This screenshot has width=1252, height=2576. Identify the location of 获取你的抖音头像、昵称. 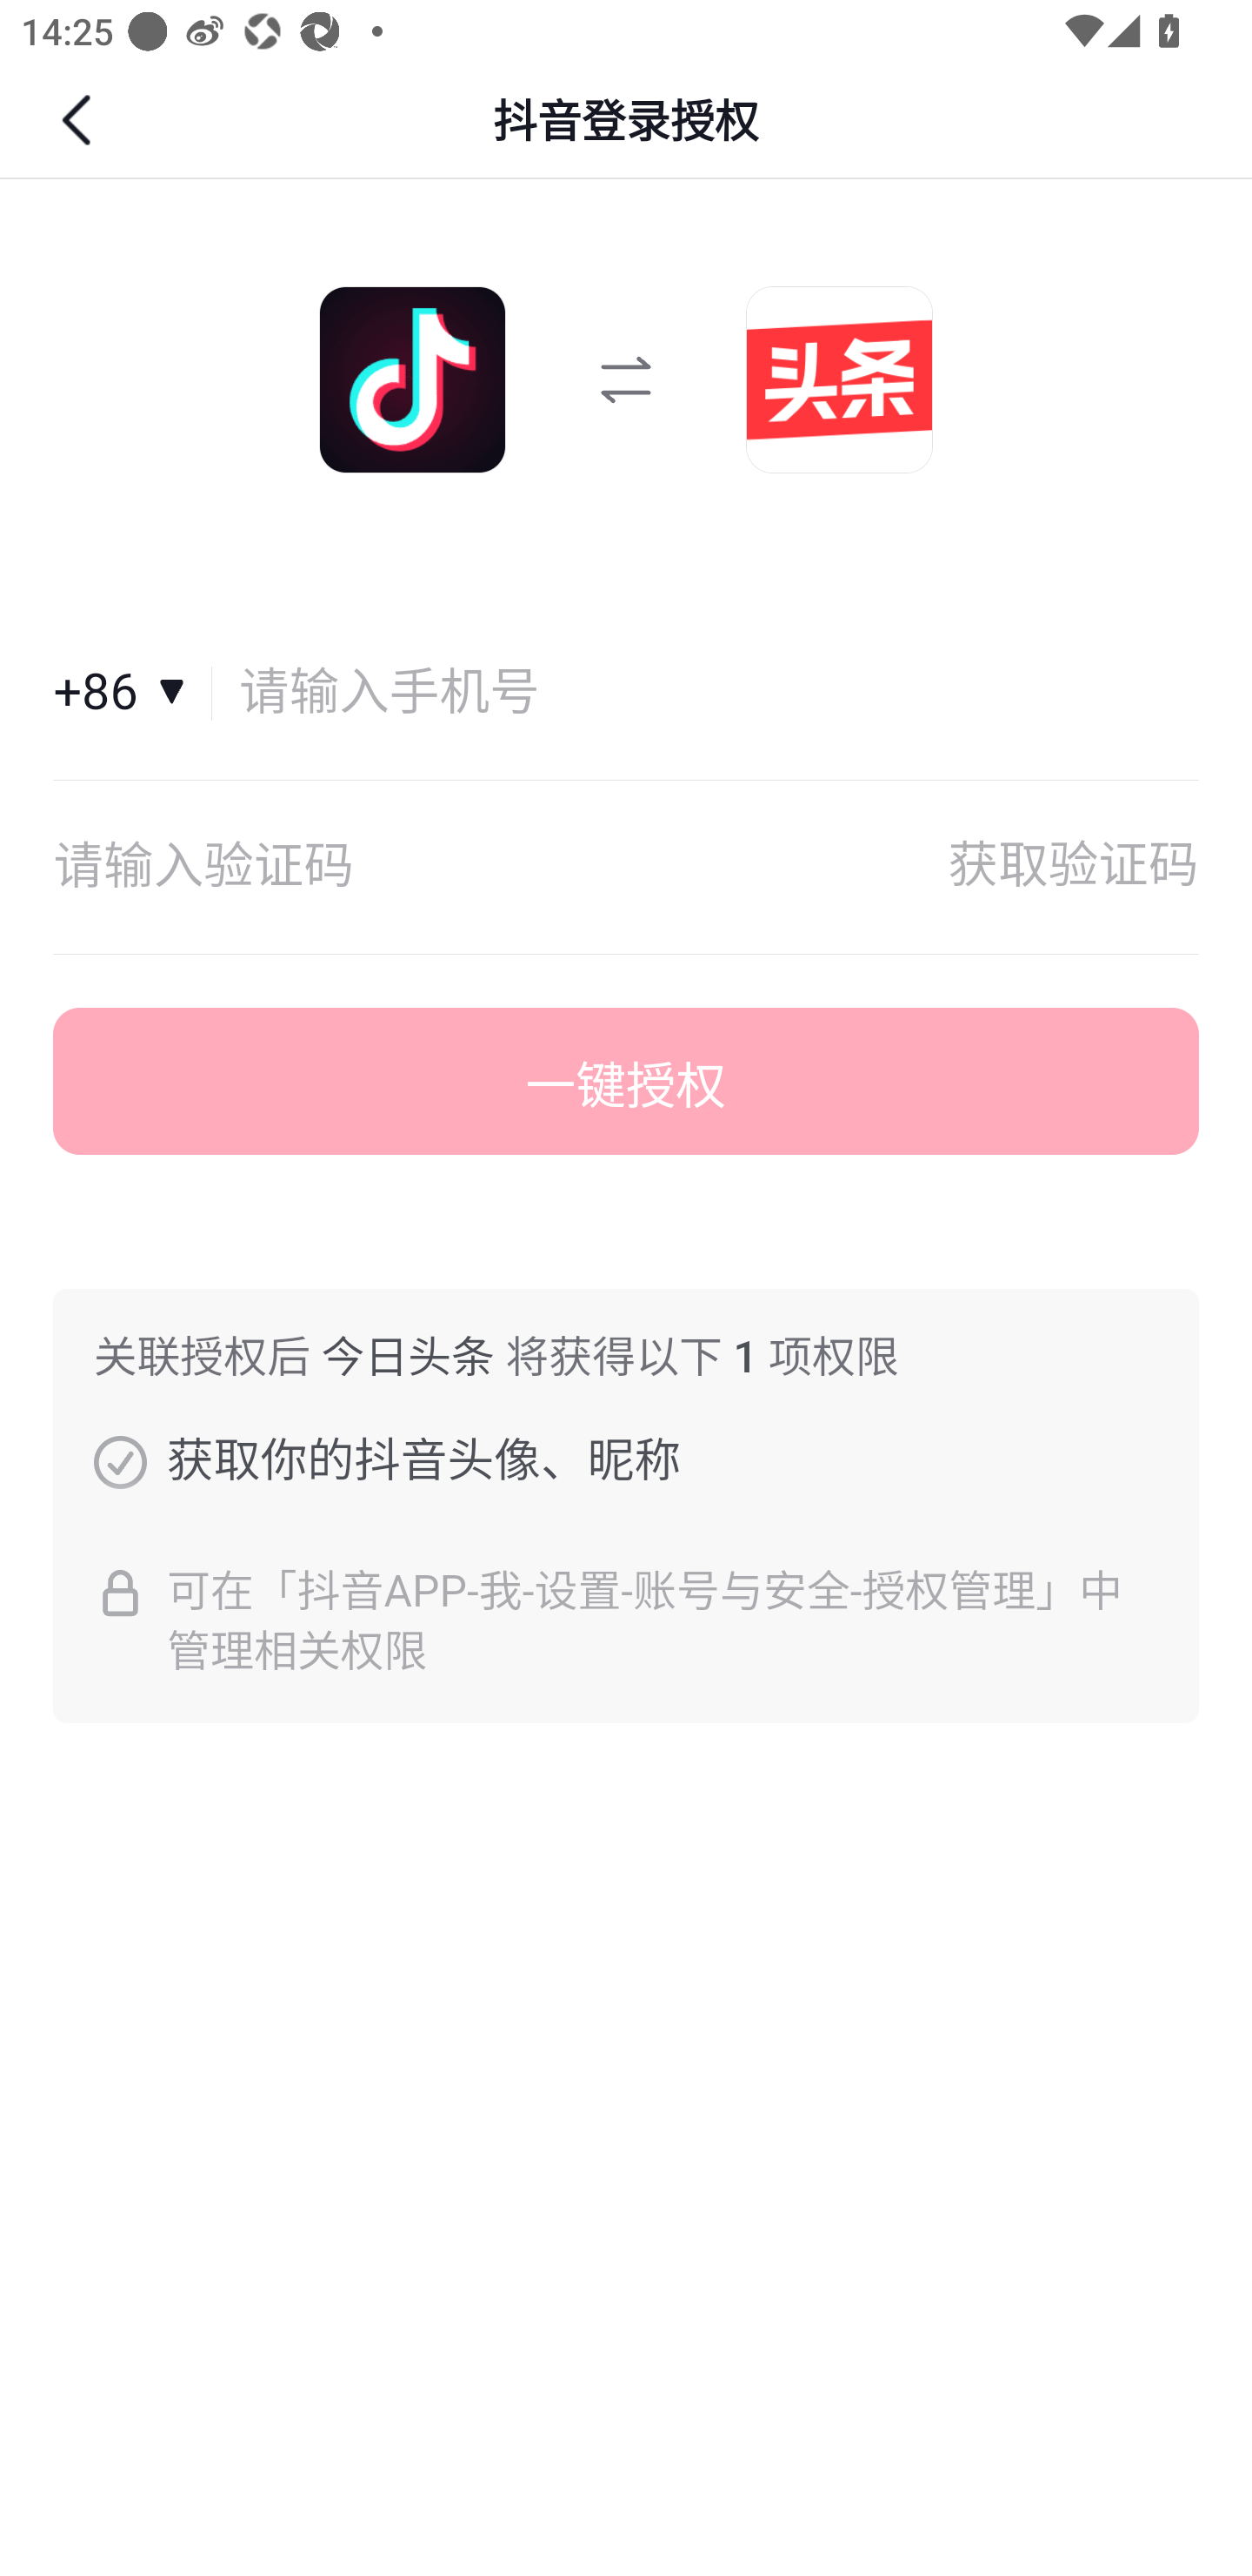
(120, 1461).